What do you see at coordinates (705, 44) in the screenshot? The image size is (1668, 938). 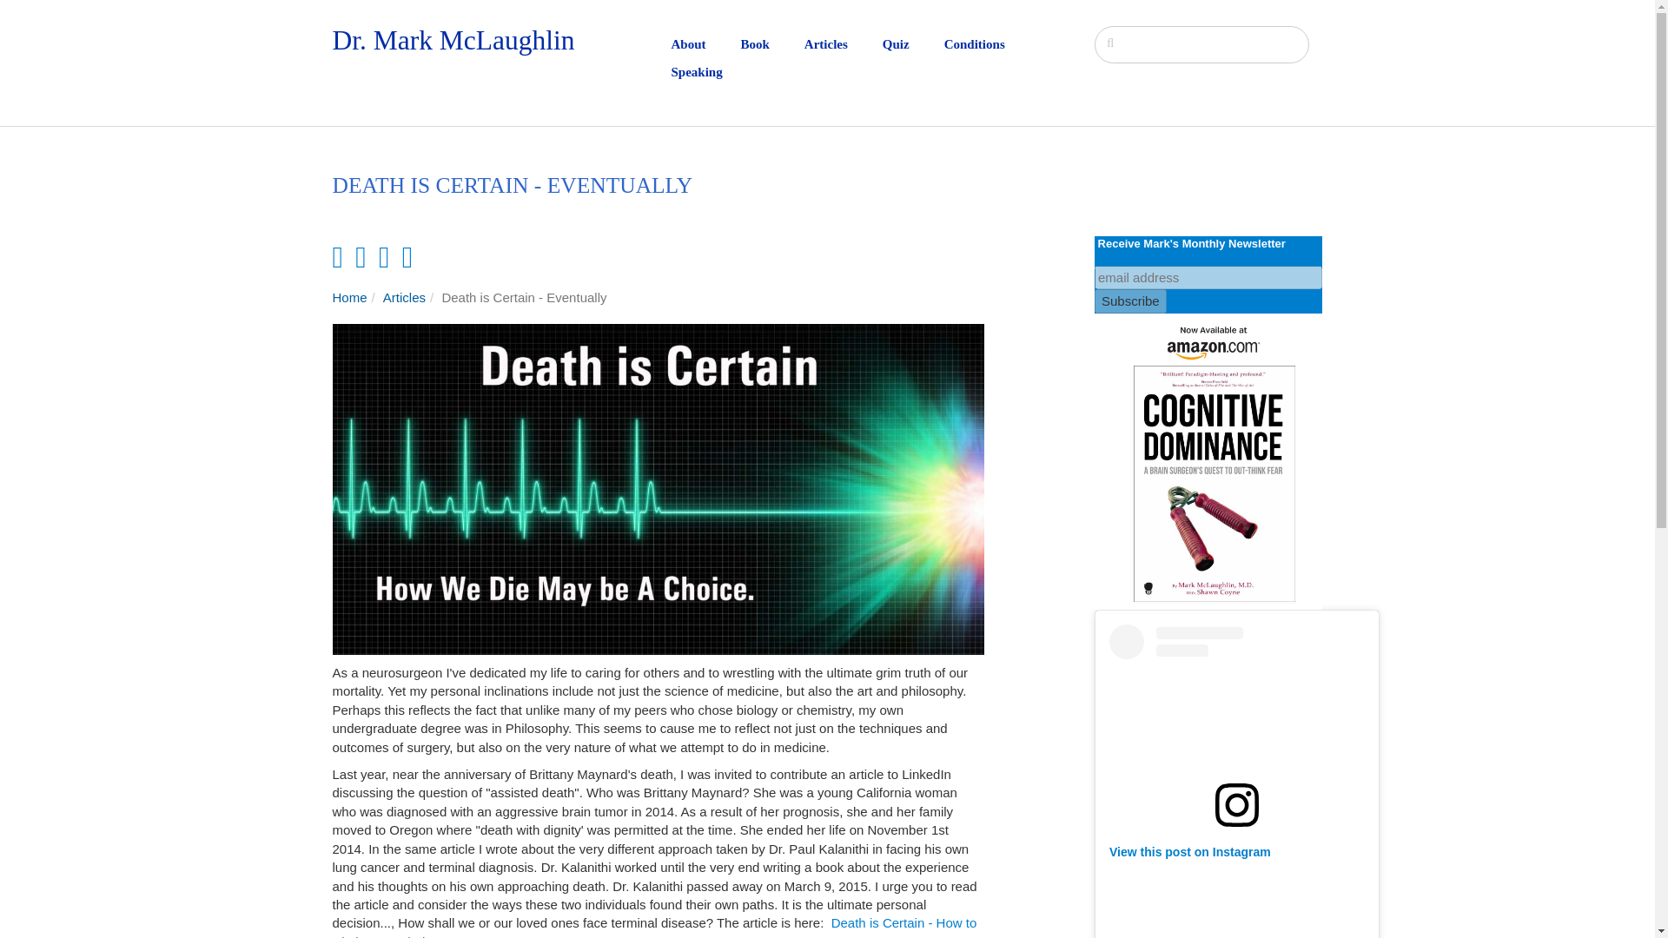 I see `About` at bounding box center [705, 44].